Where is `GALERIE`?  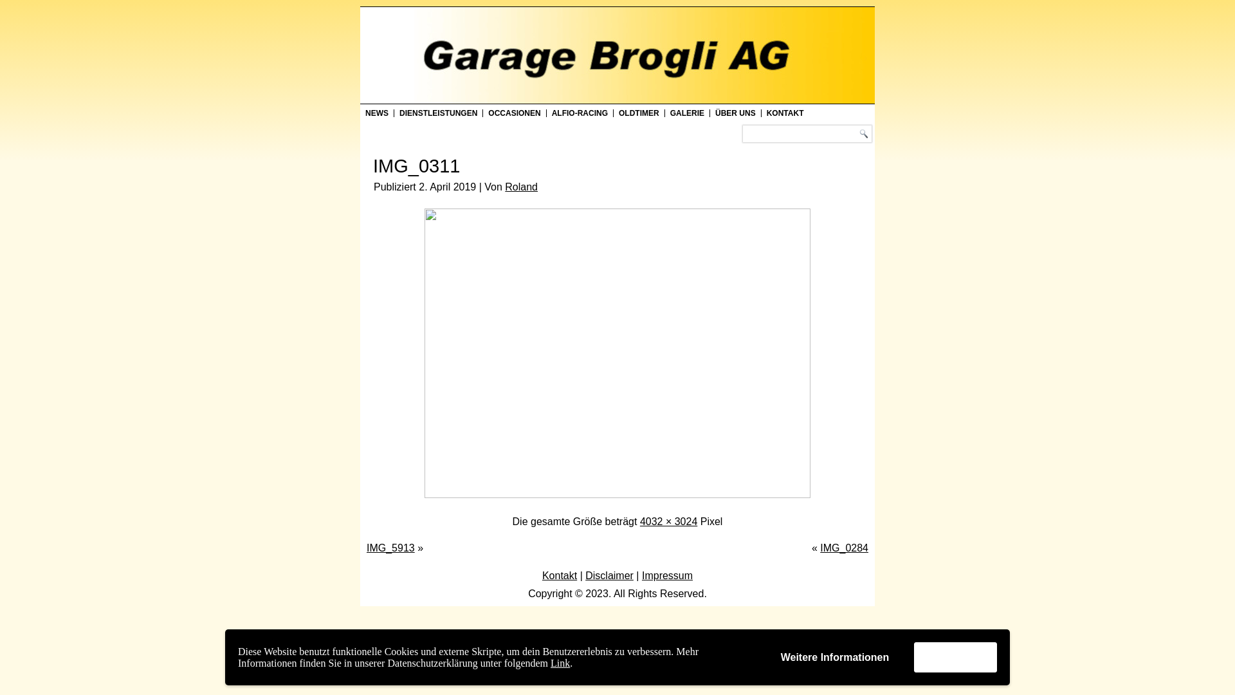
GALERIE is located at coordinates (687, 113).